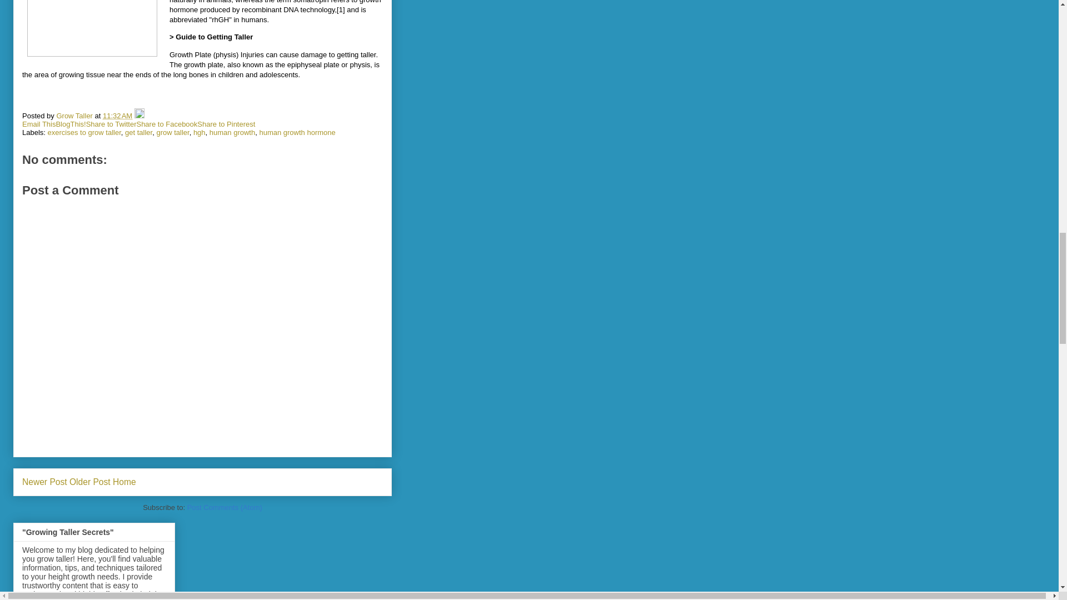 The height and width of the screenshot is (600, 1067). Describe the element at coordinates (124, 481) in the screenshot. I see `Home` at that location.